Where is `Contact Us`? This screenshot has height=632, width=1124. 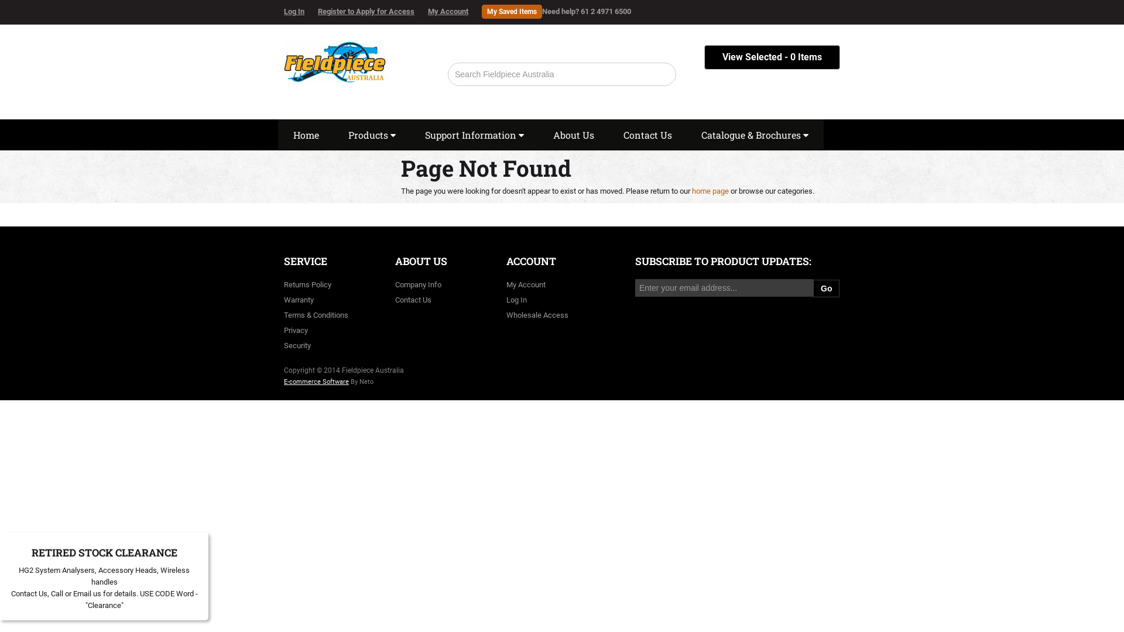
Contact Us is located at coordinates (647, 135).